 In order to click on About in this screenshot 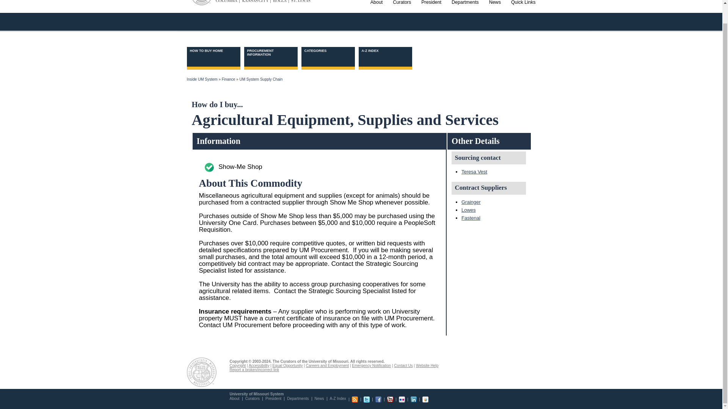, I will do `click(377, 10)`.